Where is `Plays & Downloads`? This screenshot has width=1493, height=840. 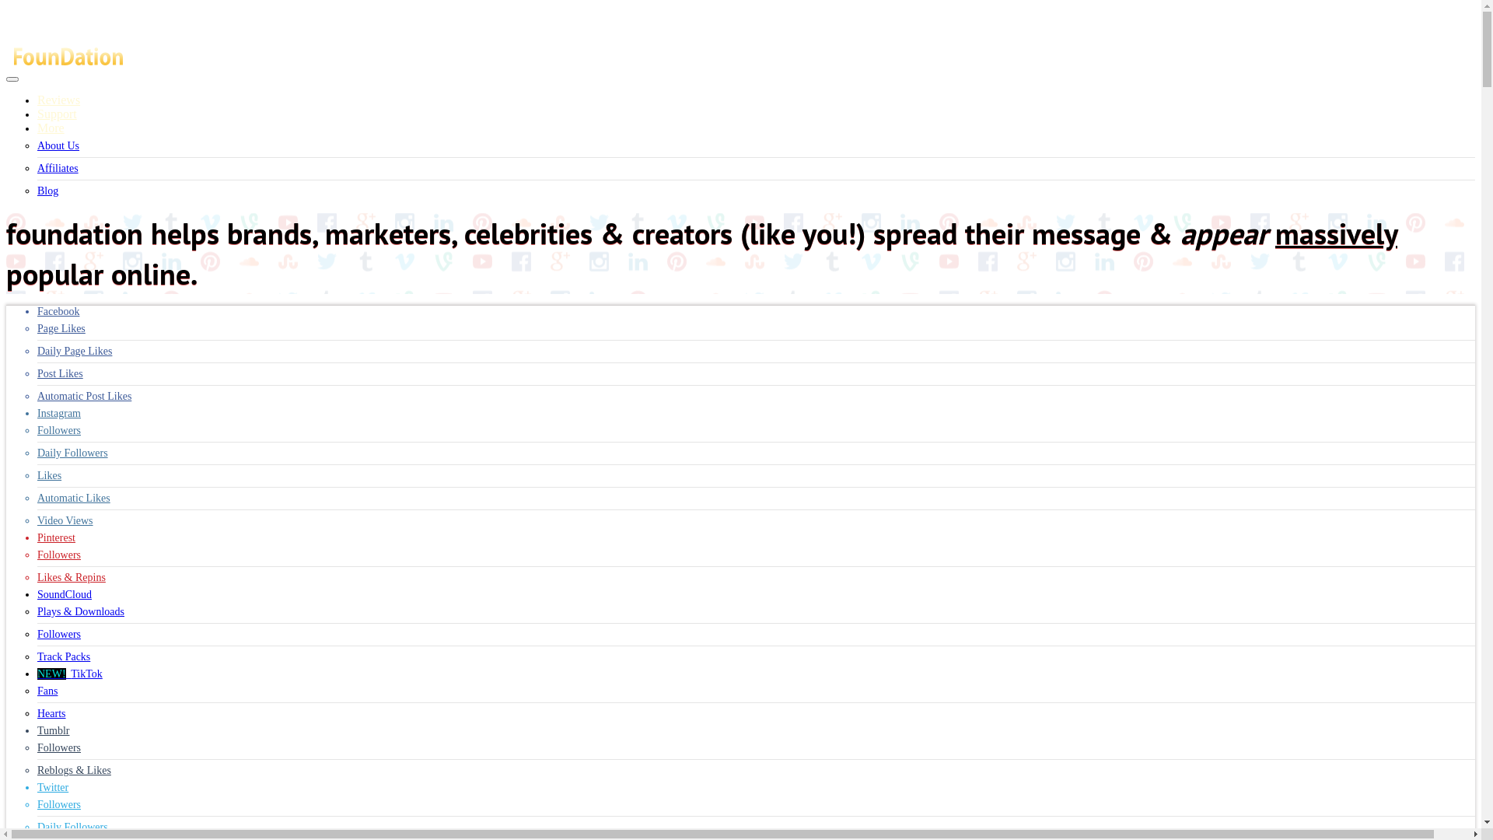
Plays & Downloads is located at coordinates (81, 611).